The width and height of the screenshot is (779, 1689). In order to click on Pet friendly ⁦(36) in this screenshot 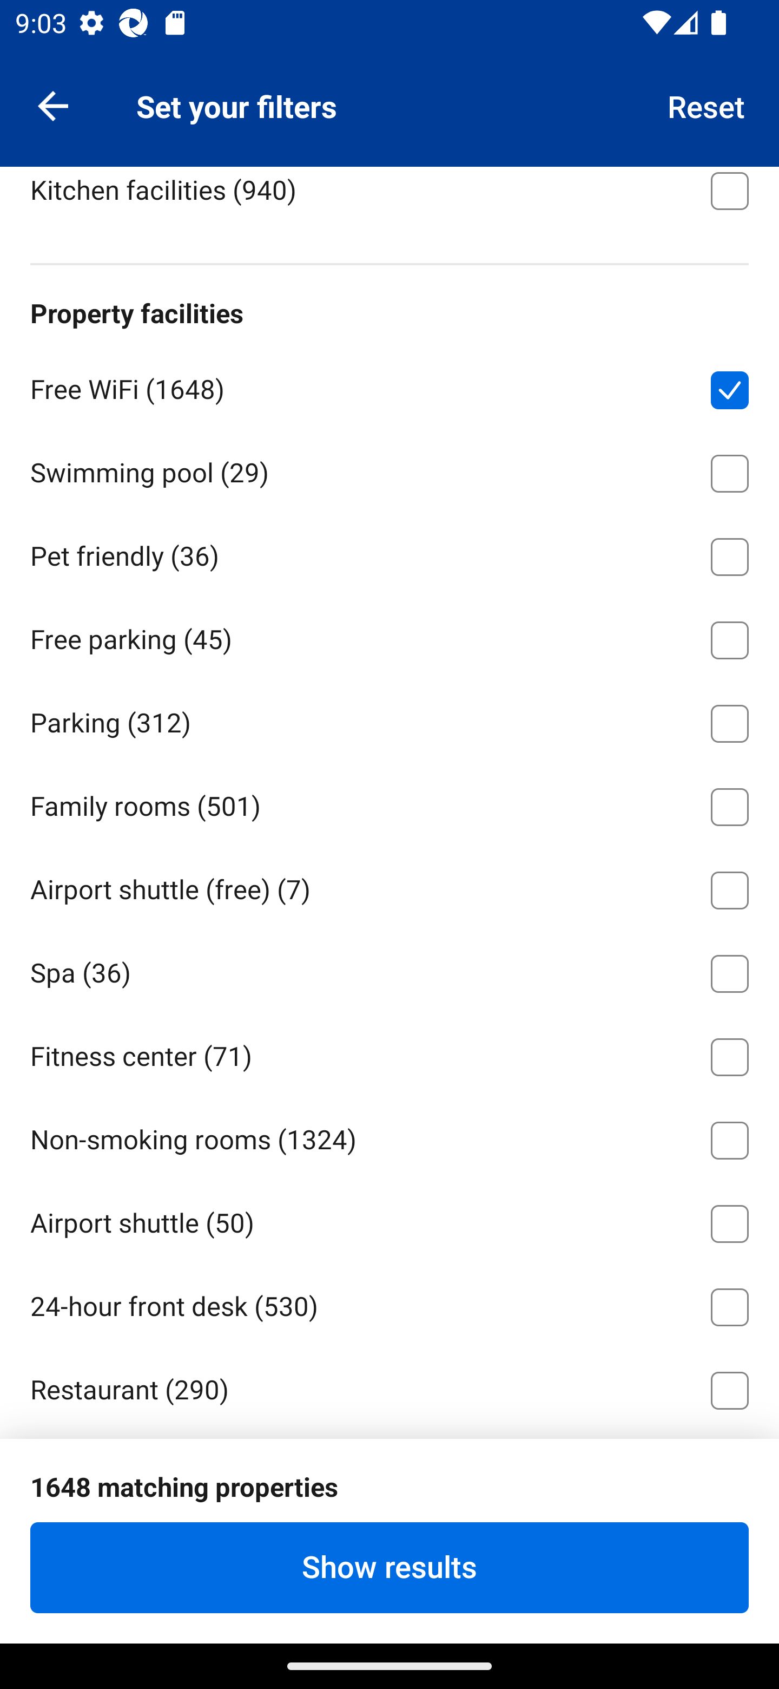, I will do `click(389, 553)`.